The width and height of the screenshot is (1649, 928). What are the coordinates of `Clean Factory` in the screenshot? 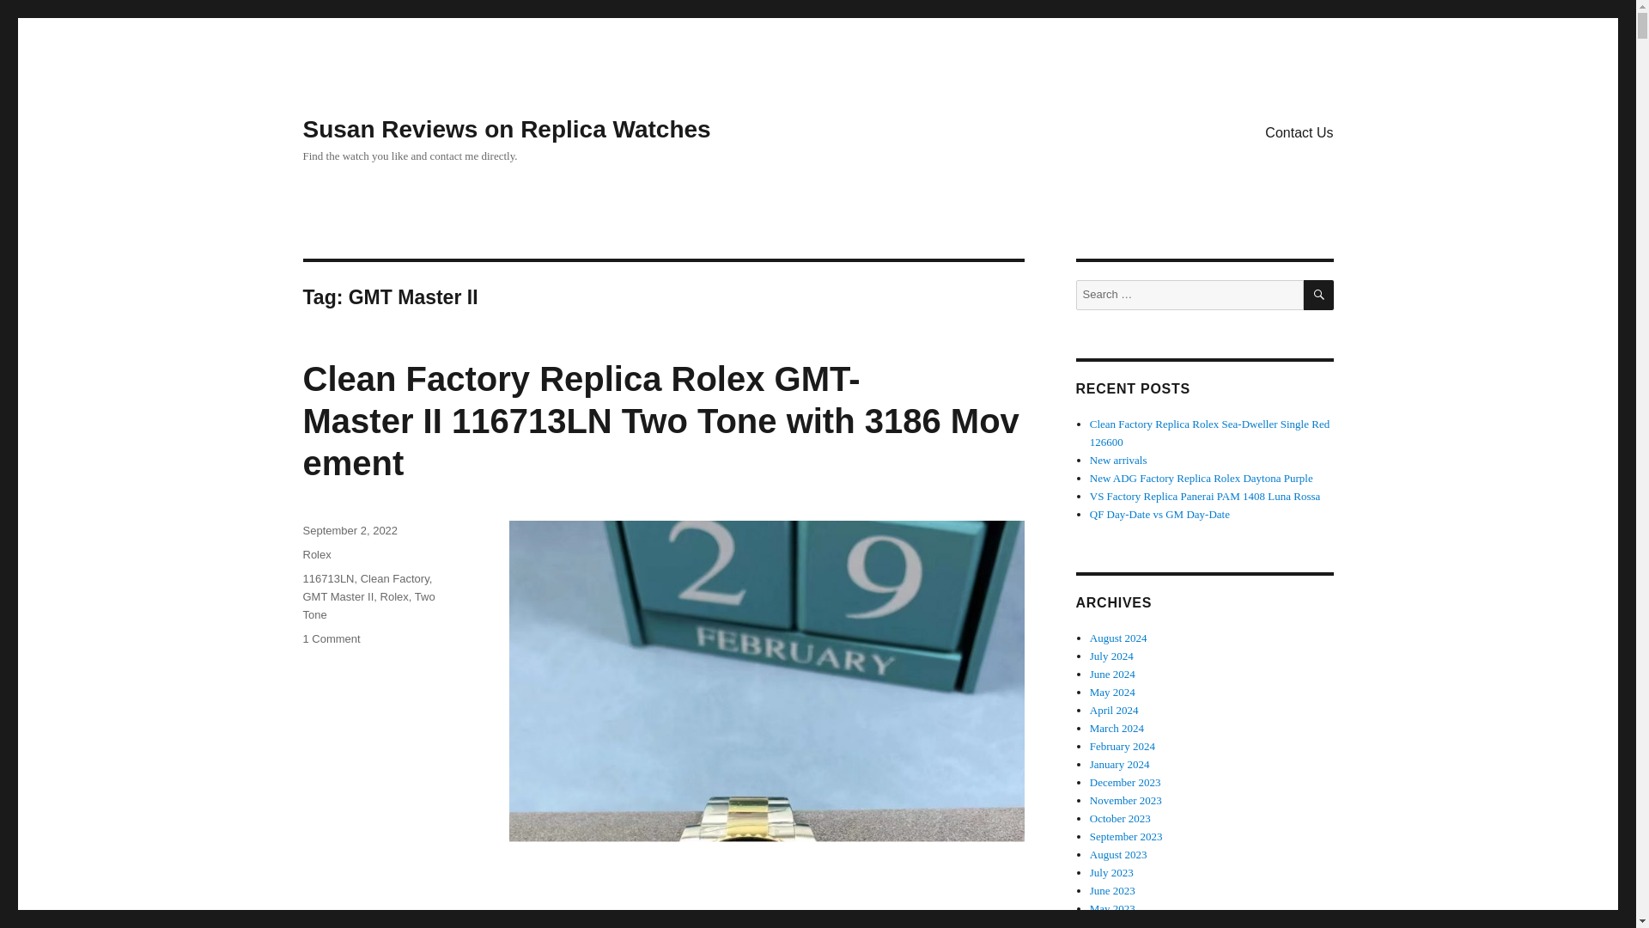 It's located at (395, 579).